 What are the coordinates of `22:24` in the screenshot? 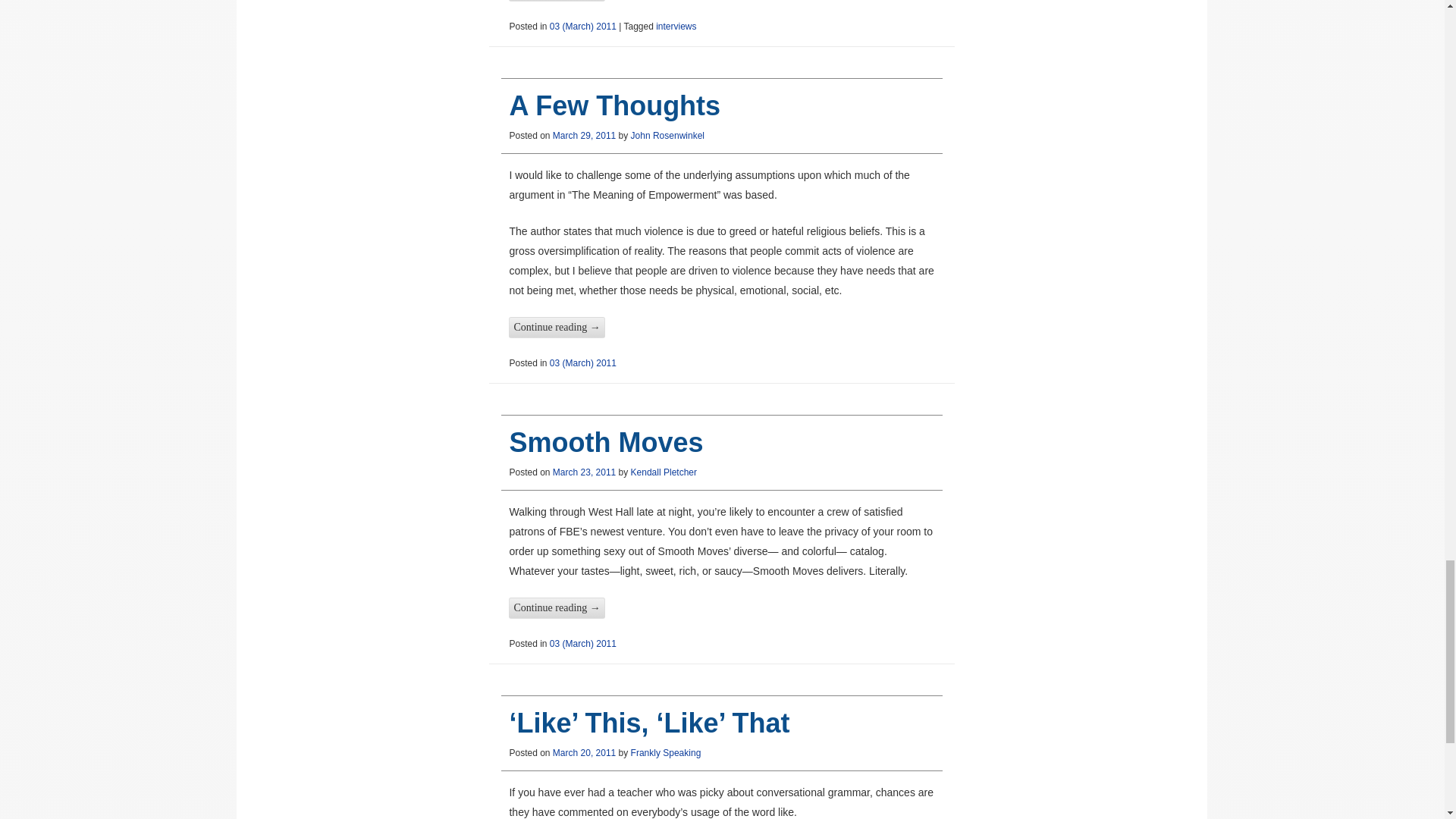 It's located at (584, 135).